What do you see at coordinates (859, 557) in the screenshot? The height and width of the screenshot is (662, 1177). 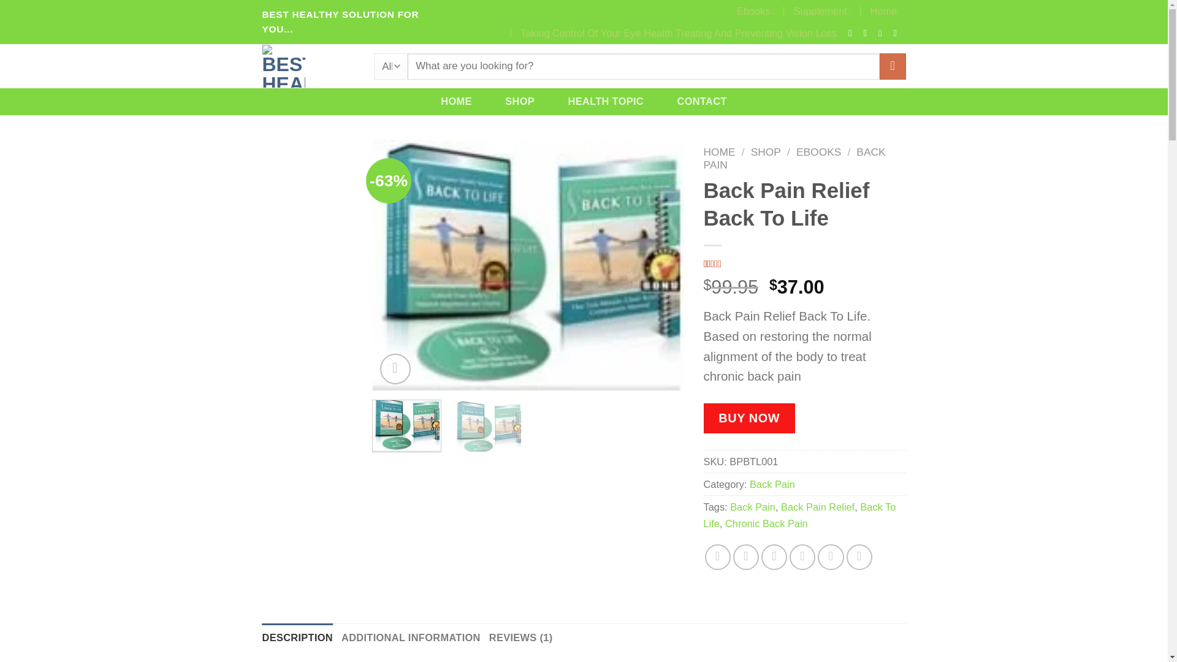 I see `Share on Tumblr` at bounding box center [859, 557].